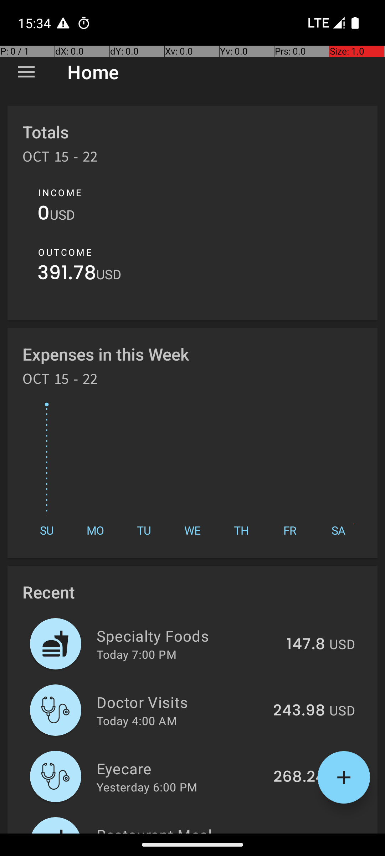 The height and width of the screenshot is (856, 385). I want to click on 208.79, so click(299, 832).